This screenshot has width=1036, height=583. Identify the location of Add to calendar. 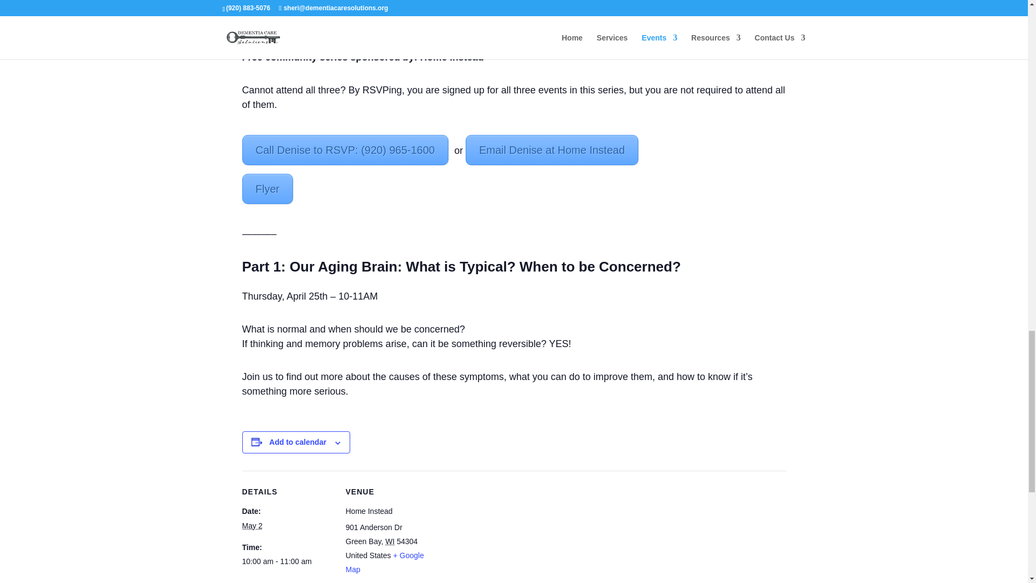
(298, 442).